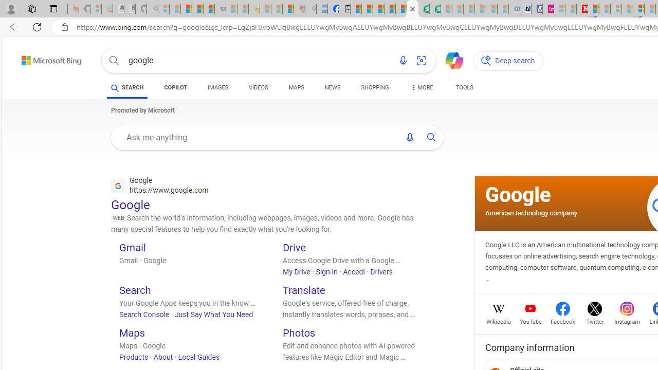 The image size is (658, 370). I want to click on Instagram, so click(627, 321).